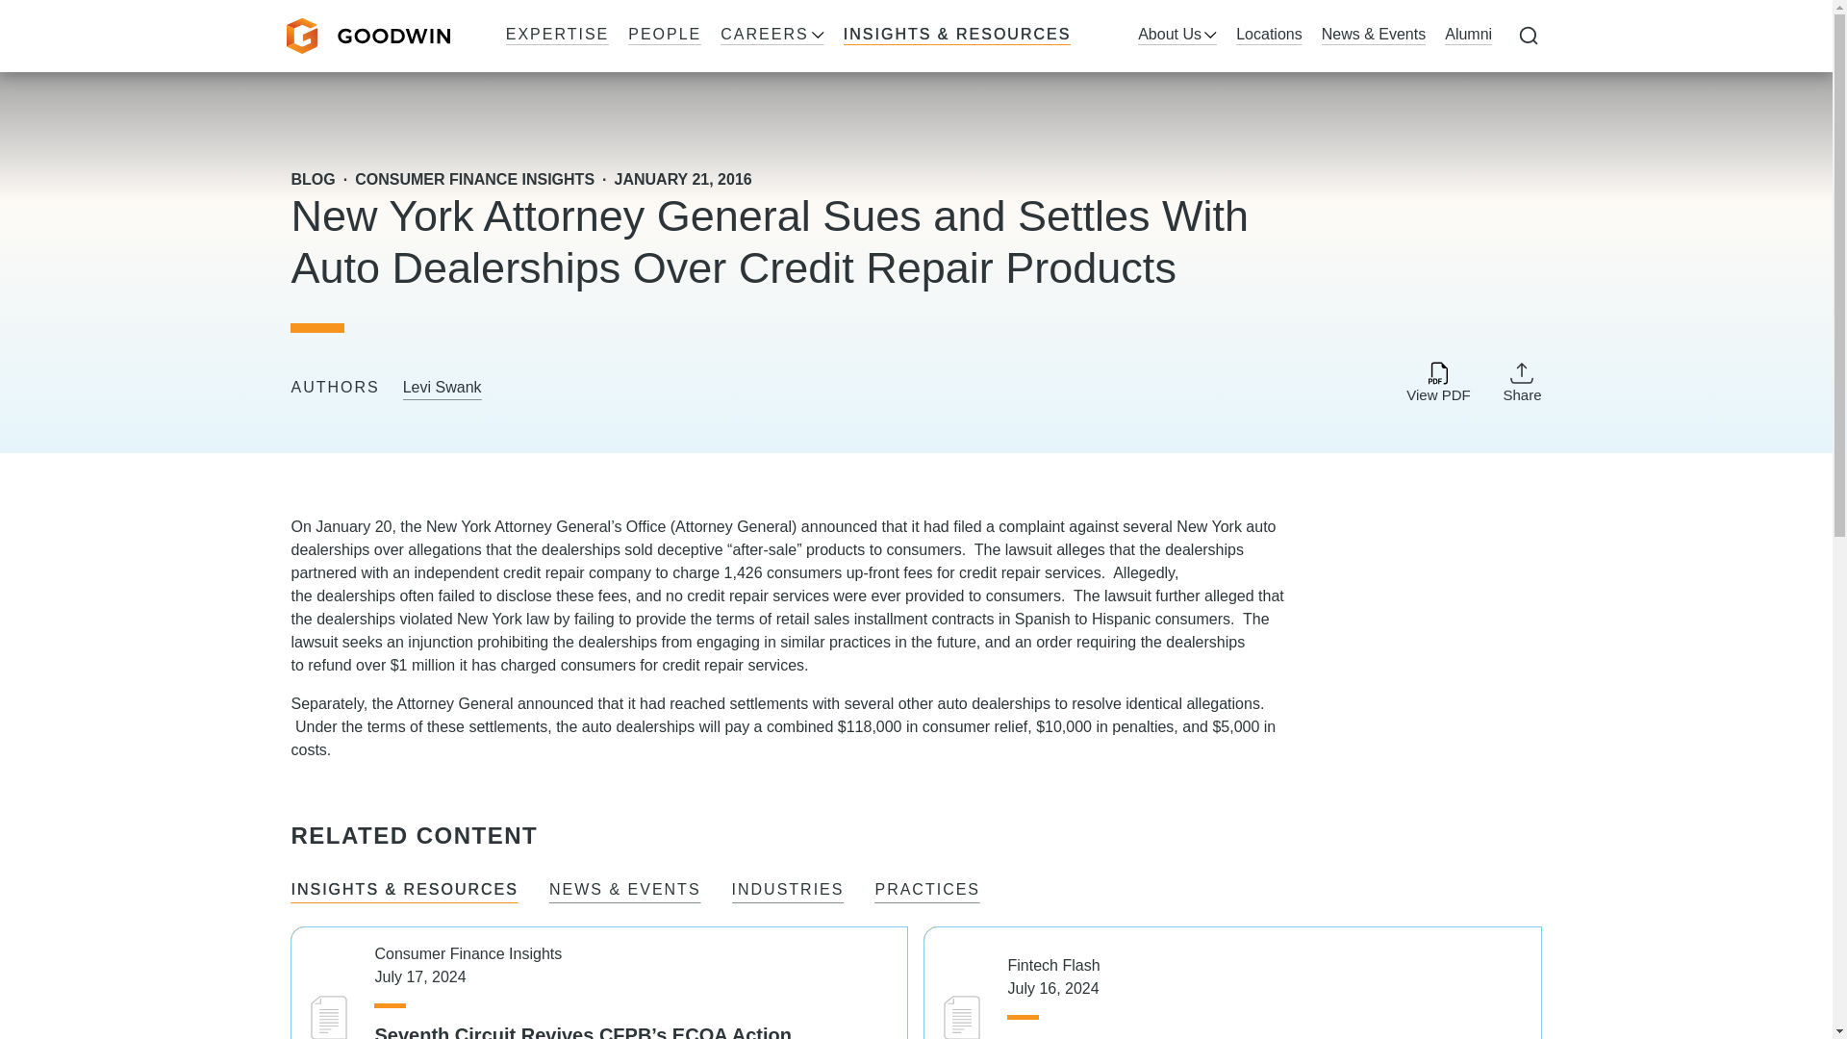  Describe the element at coordinates (367, 37) in the screenshot. I see `Goodwin` at that location.